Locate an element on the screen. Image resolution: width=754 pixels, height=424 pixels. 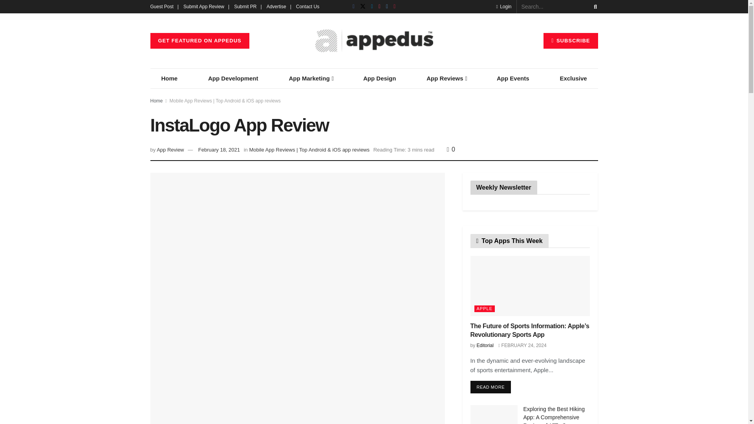
App Marketing is located at coordinates (310, 78).